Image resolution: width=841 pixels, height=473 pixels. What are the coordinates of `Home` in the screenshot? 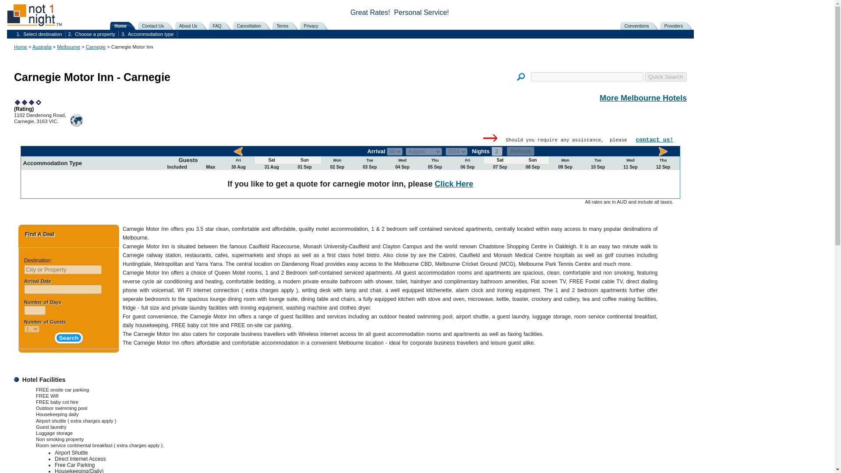 It's located at (20, 47).